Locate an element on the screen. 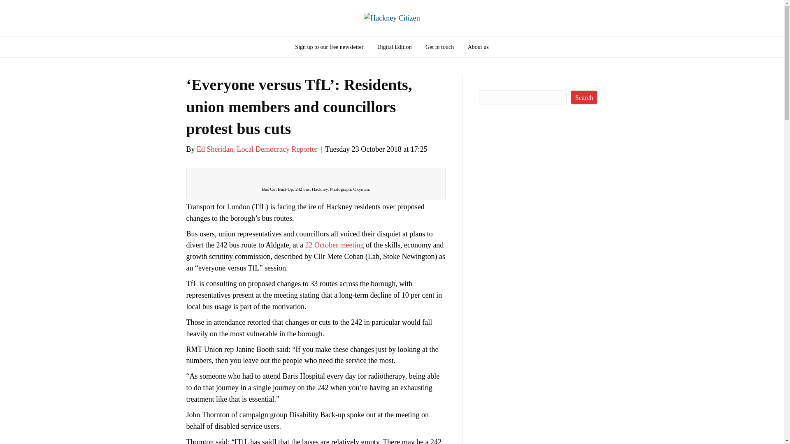  Get in touch is located at coordinates (439, 47).